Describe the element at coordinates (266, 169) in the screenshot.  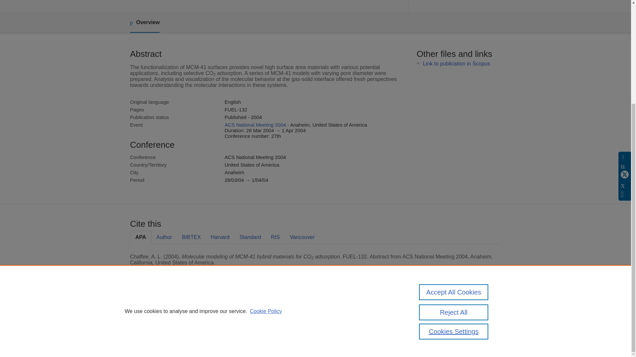
I see `Cookie Policy` at that location.